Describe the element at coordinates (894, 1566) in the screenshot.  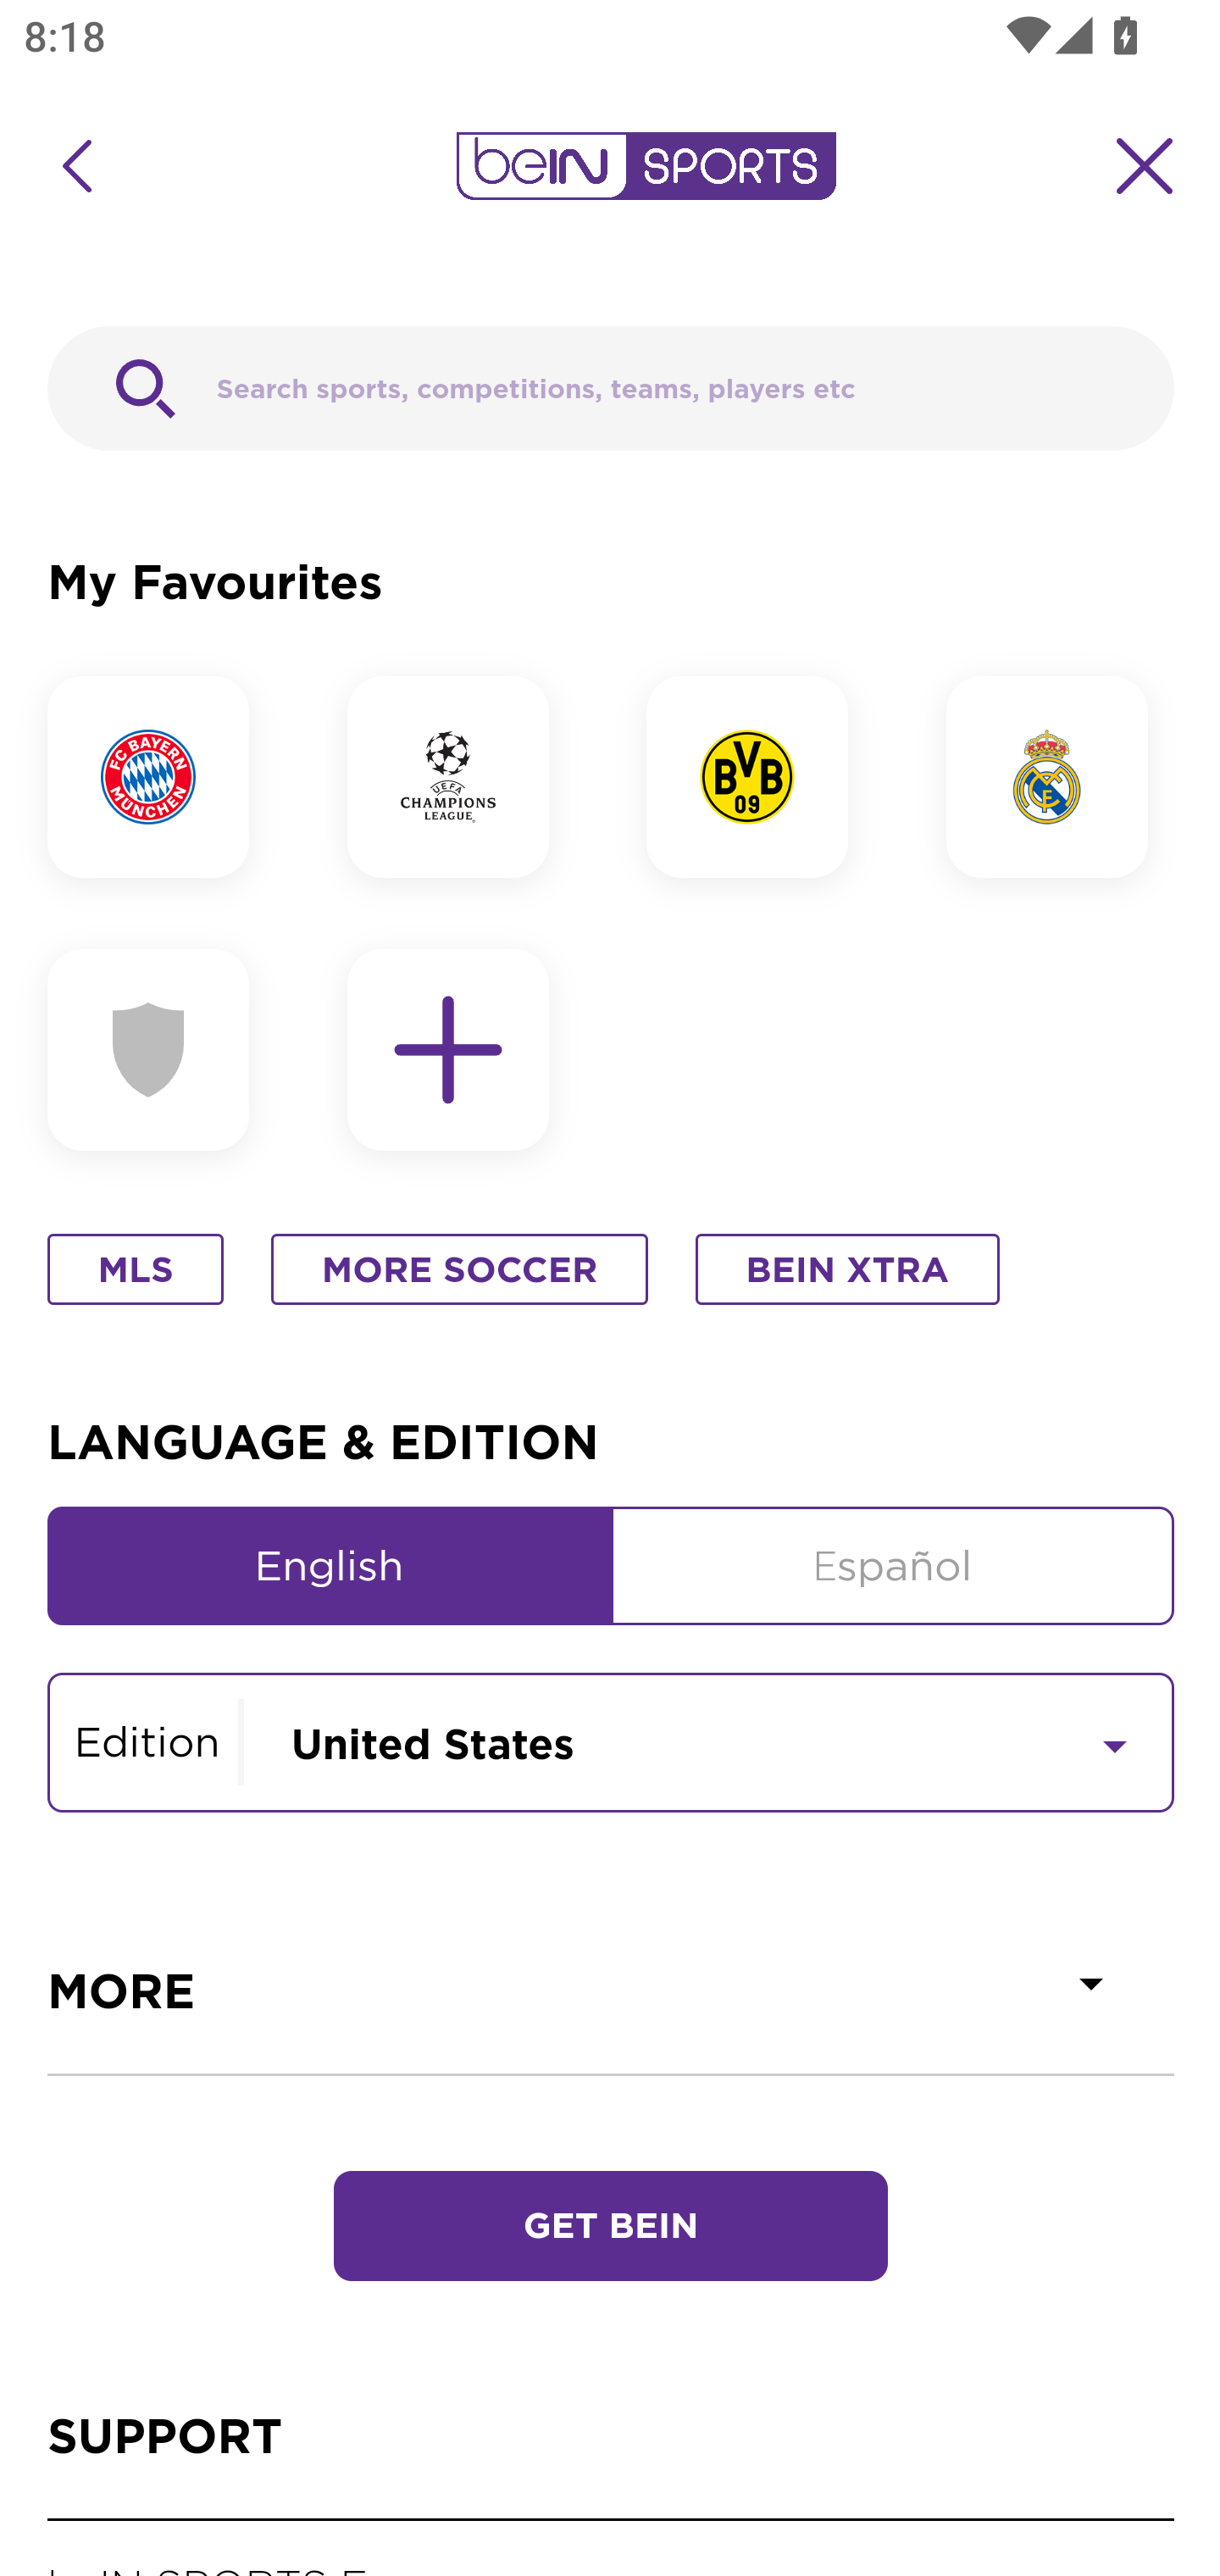
I see `Еspañol` at that location.